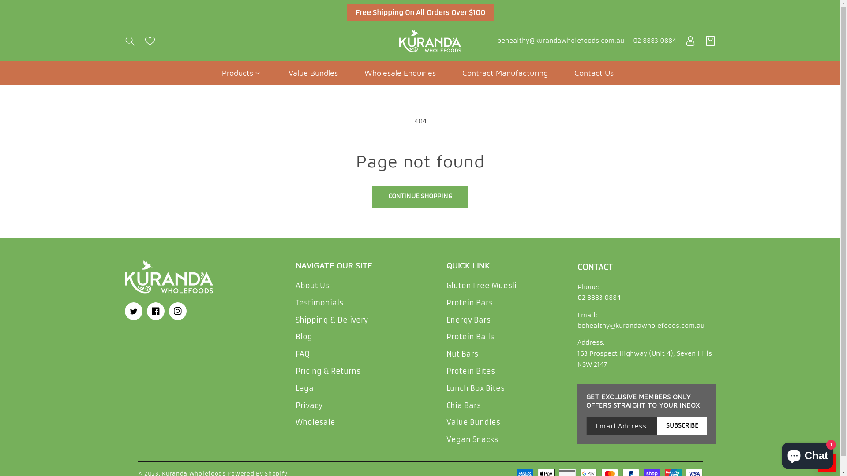  Describe the element at coordinates (594, 73) in the screenshot. I see `Contact Us` at that location.